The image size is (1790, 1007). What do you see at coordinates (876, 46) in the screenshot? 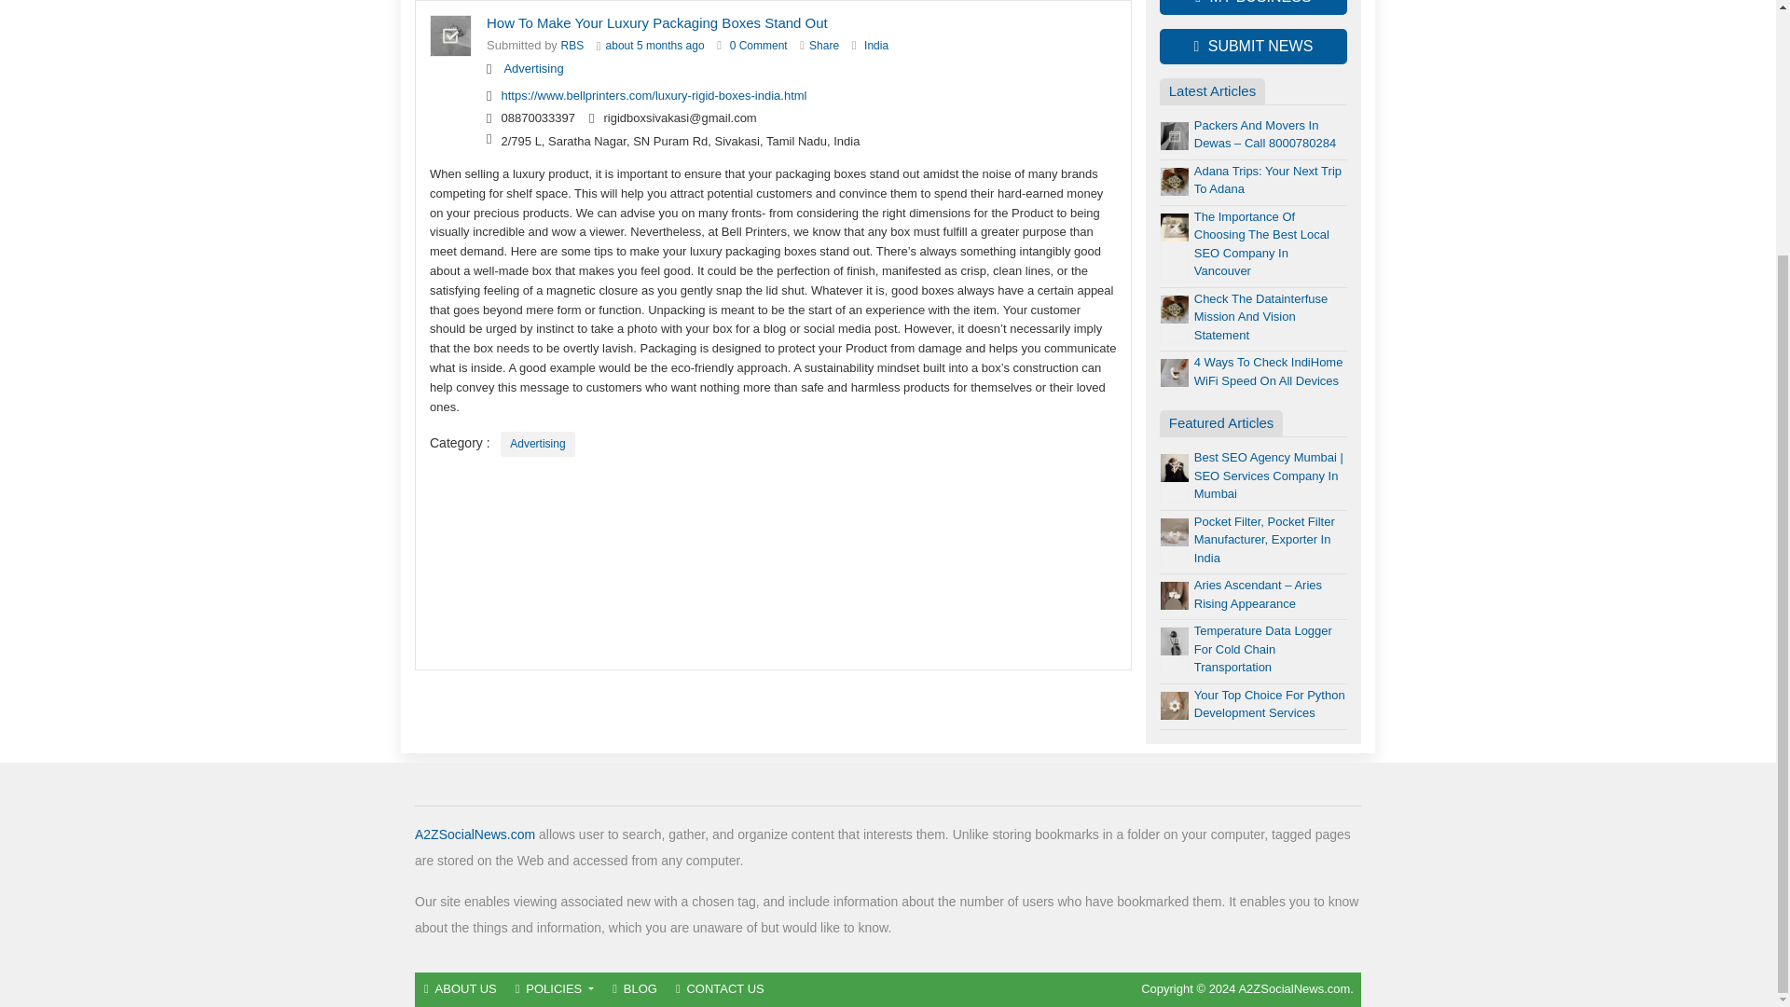
I see `India` at bounding box center [876, 46].